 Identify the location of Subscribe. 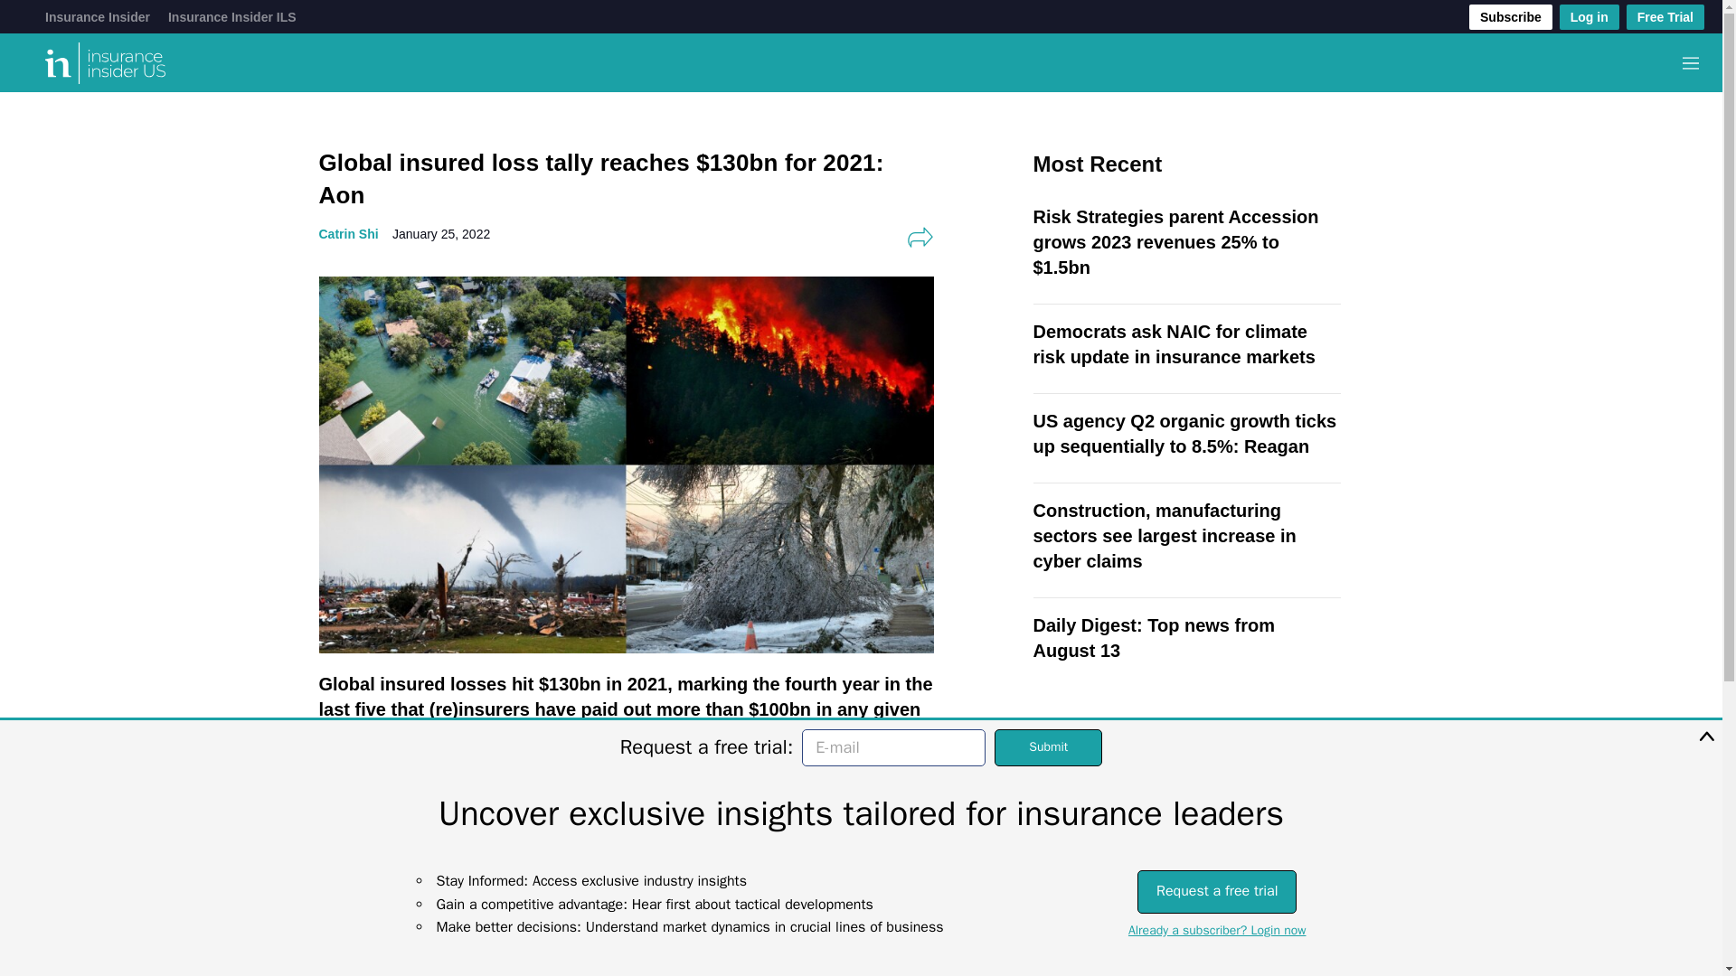
(1510, 16).